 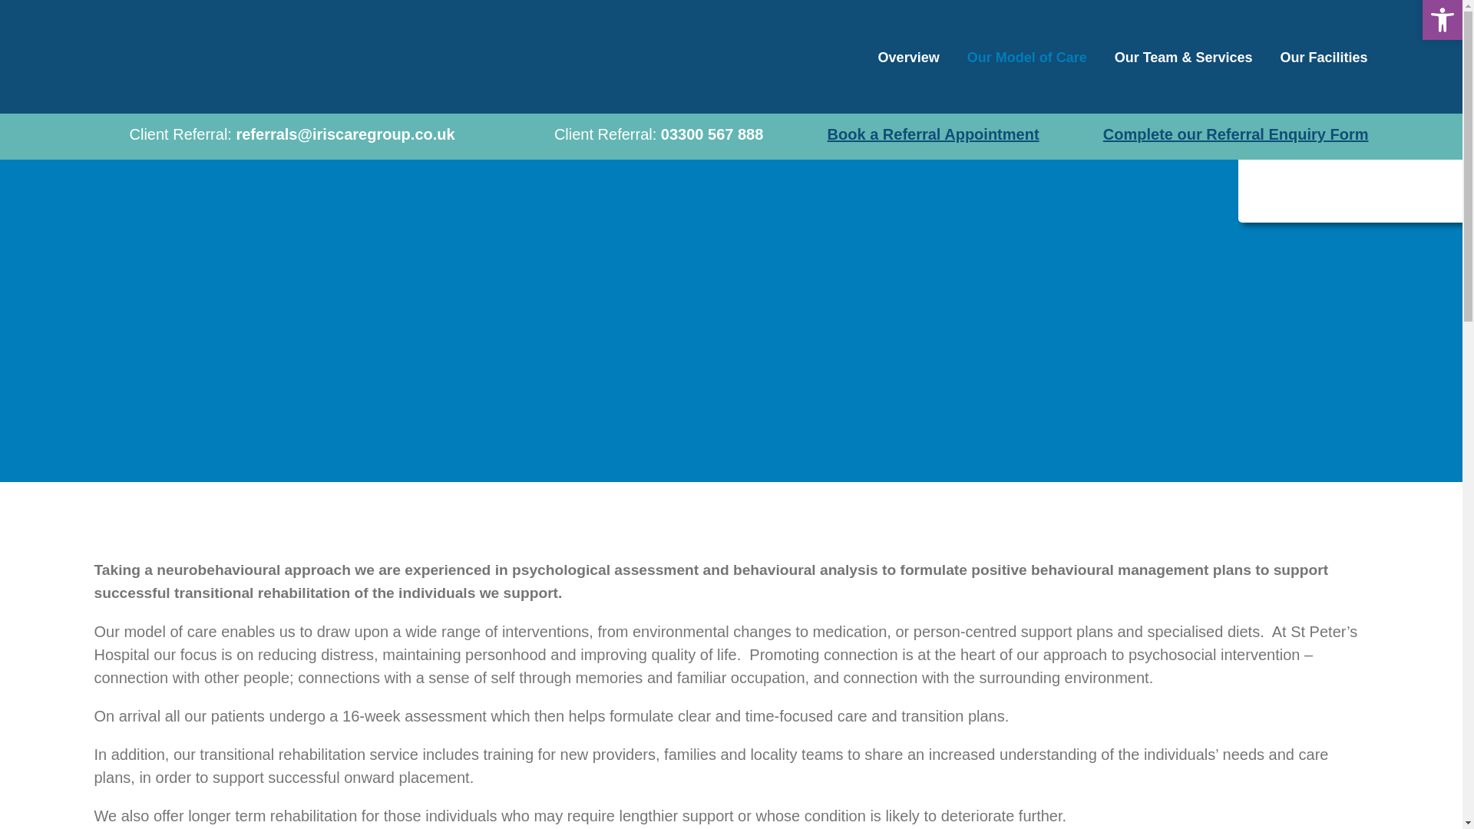 What do you see at coordinates (1236, 134) in the screenshot?
I see `Complete our Referral Enquiry Form` at bounding box center [1236, 134].